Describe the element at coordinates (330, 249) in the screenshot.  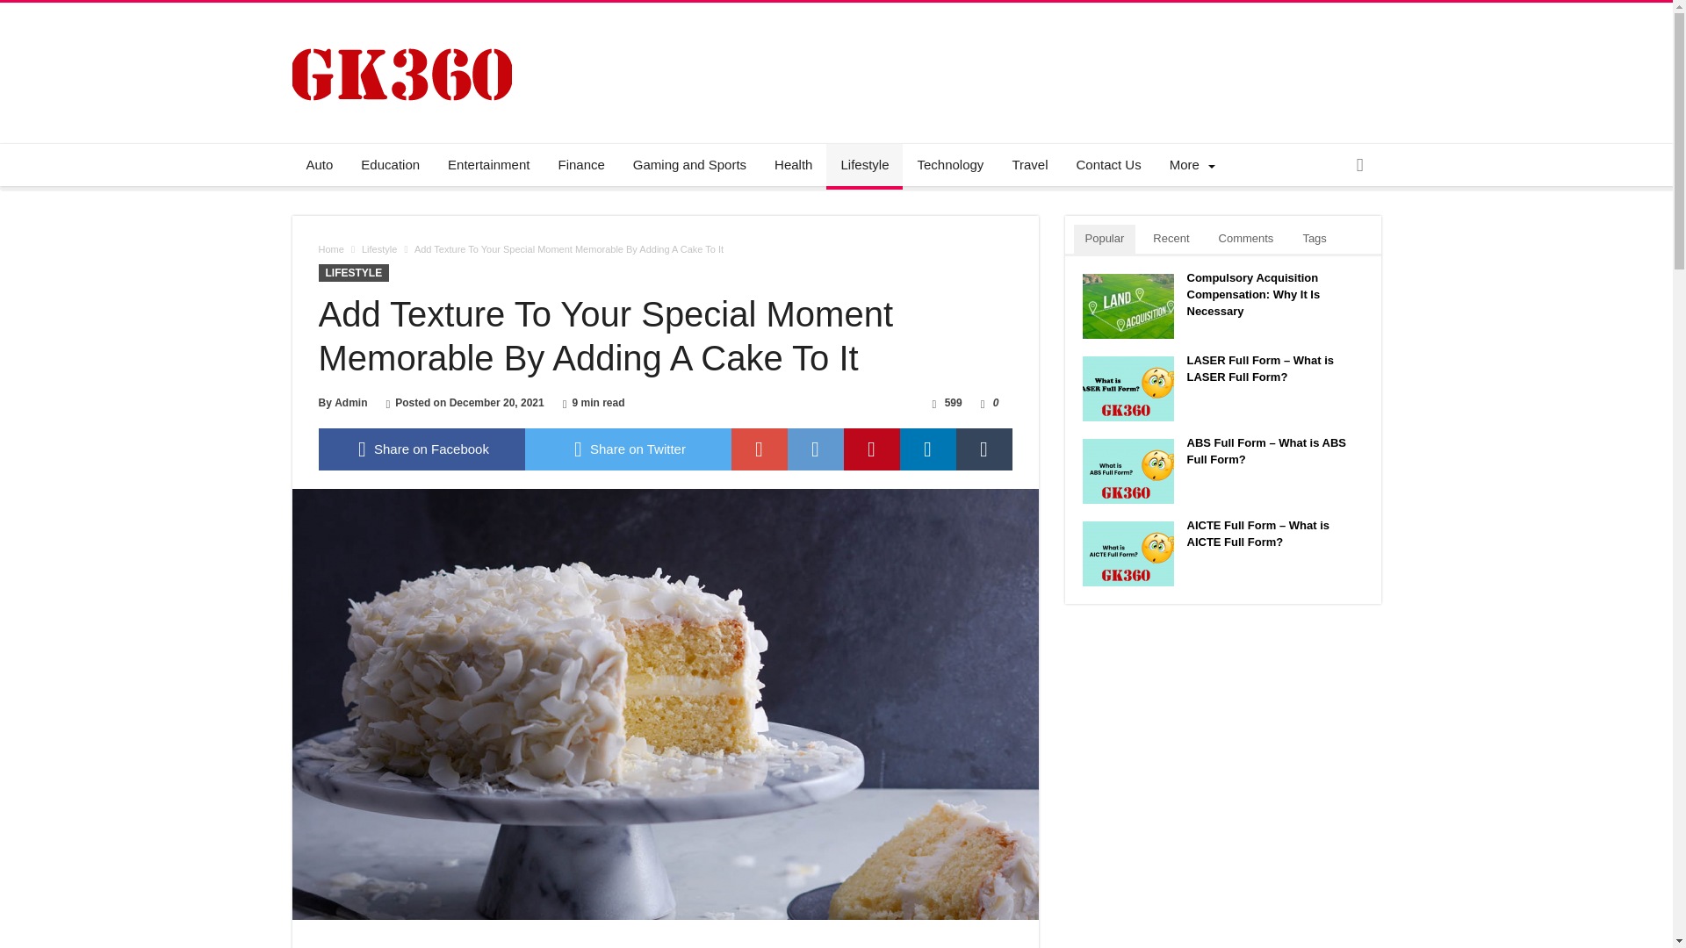
I see `Home` at that location.